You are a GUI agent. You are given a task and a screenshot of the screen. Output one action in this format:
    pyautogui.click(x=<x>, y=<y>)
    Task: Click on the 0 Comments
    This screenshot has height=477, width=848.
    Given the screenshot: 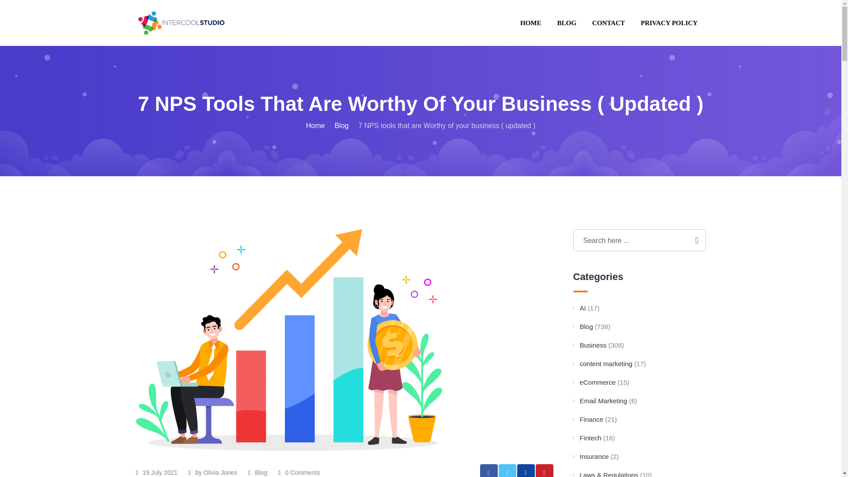 What is the action you would take?
    pyautogui.click(x=302, y=472)
    